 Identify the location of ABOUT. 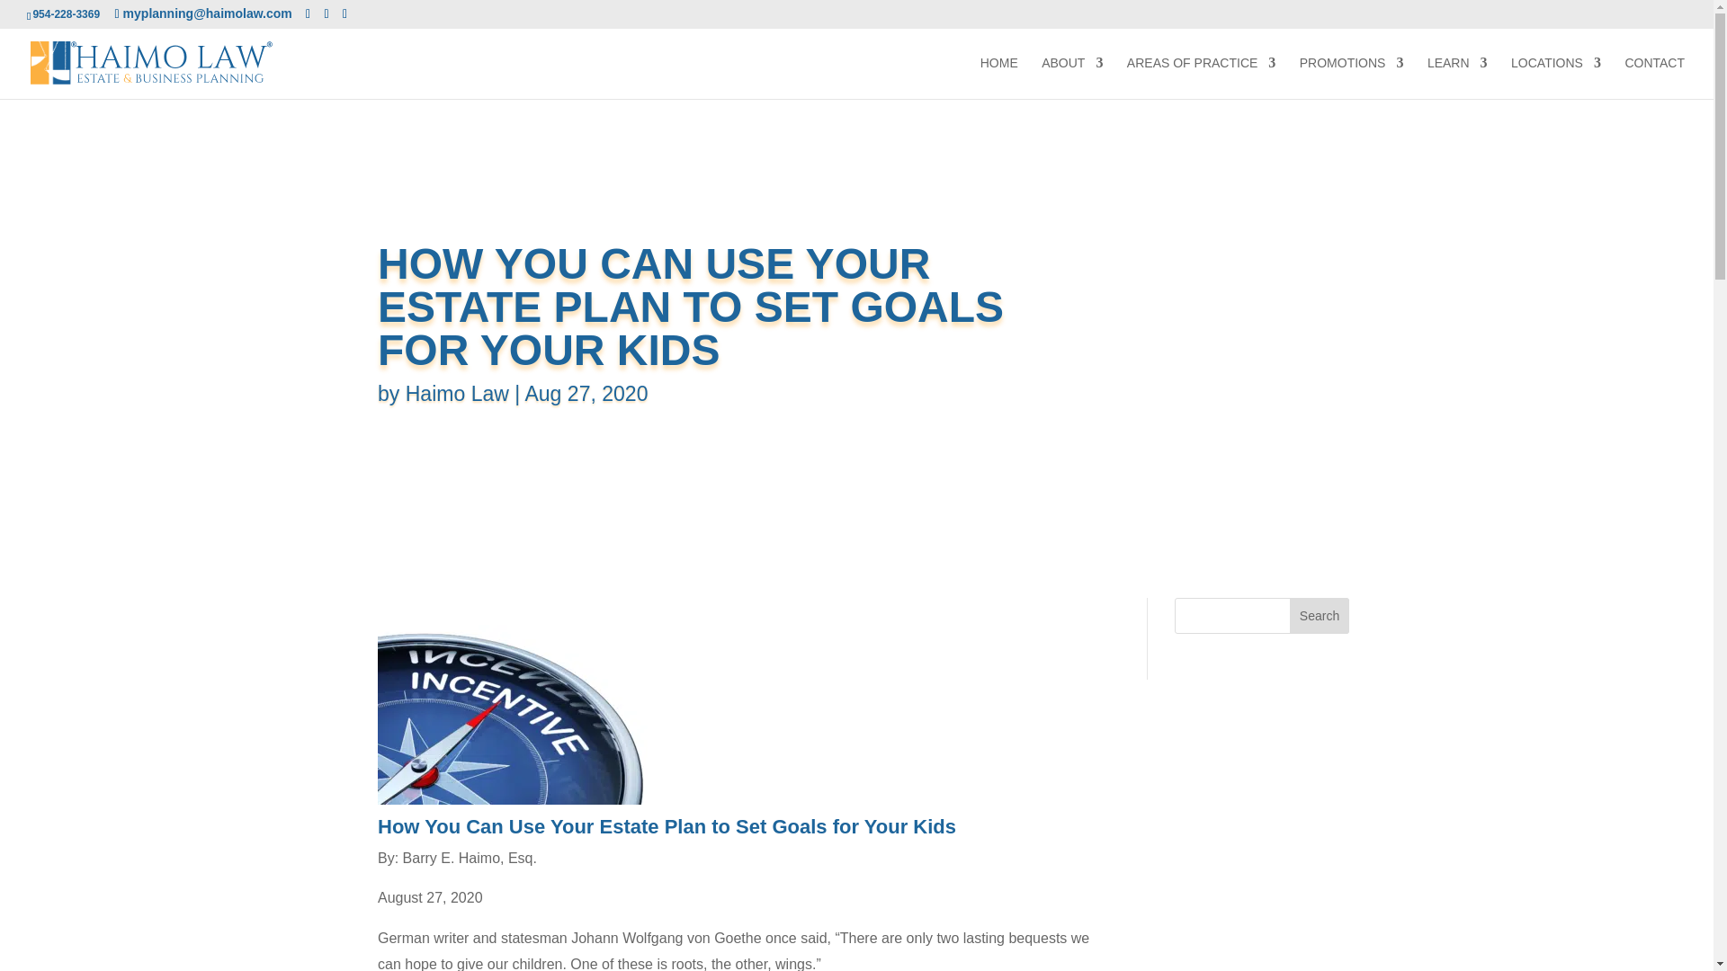
(1072, 77).